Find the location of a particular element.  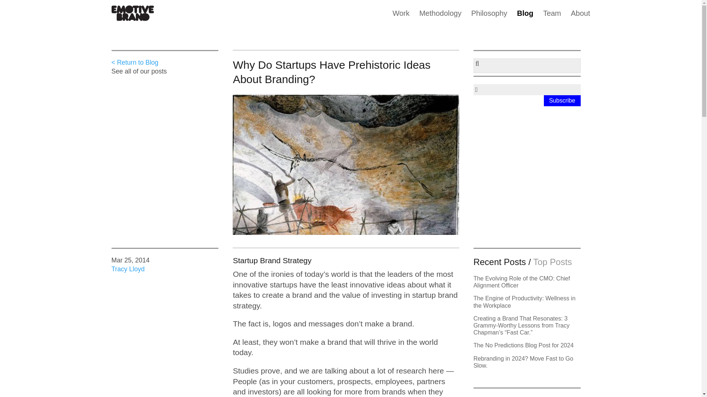

Subscribe is located at coordinates (562, 101).